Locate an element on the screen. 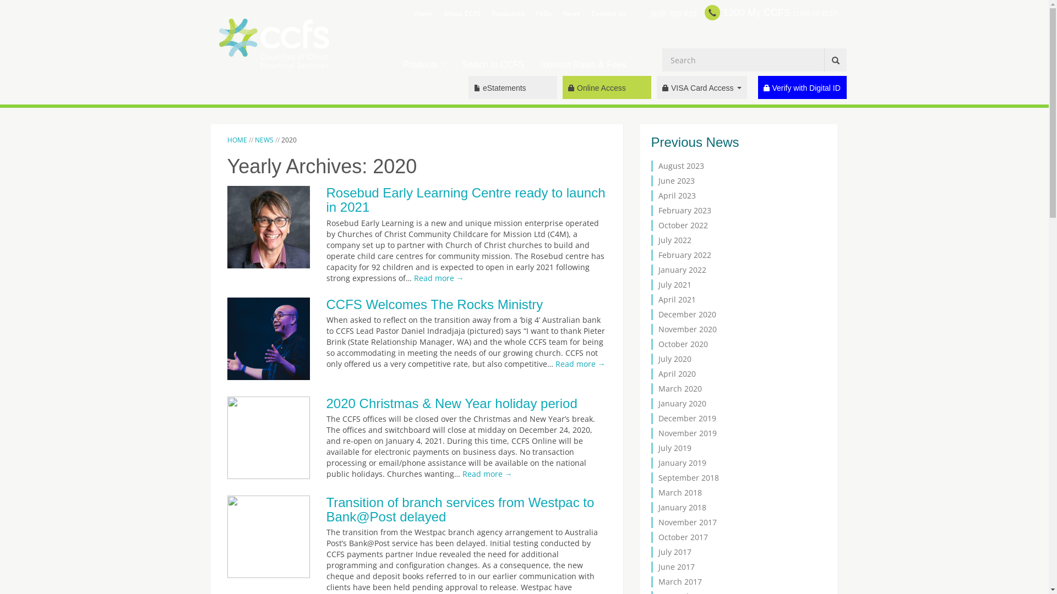 The image size is (1057, 594). January 2022 is located at coordinates (683, 269).